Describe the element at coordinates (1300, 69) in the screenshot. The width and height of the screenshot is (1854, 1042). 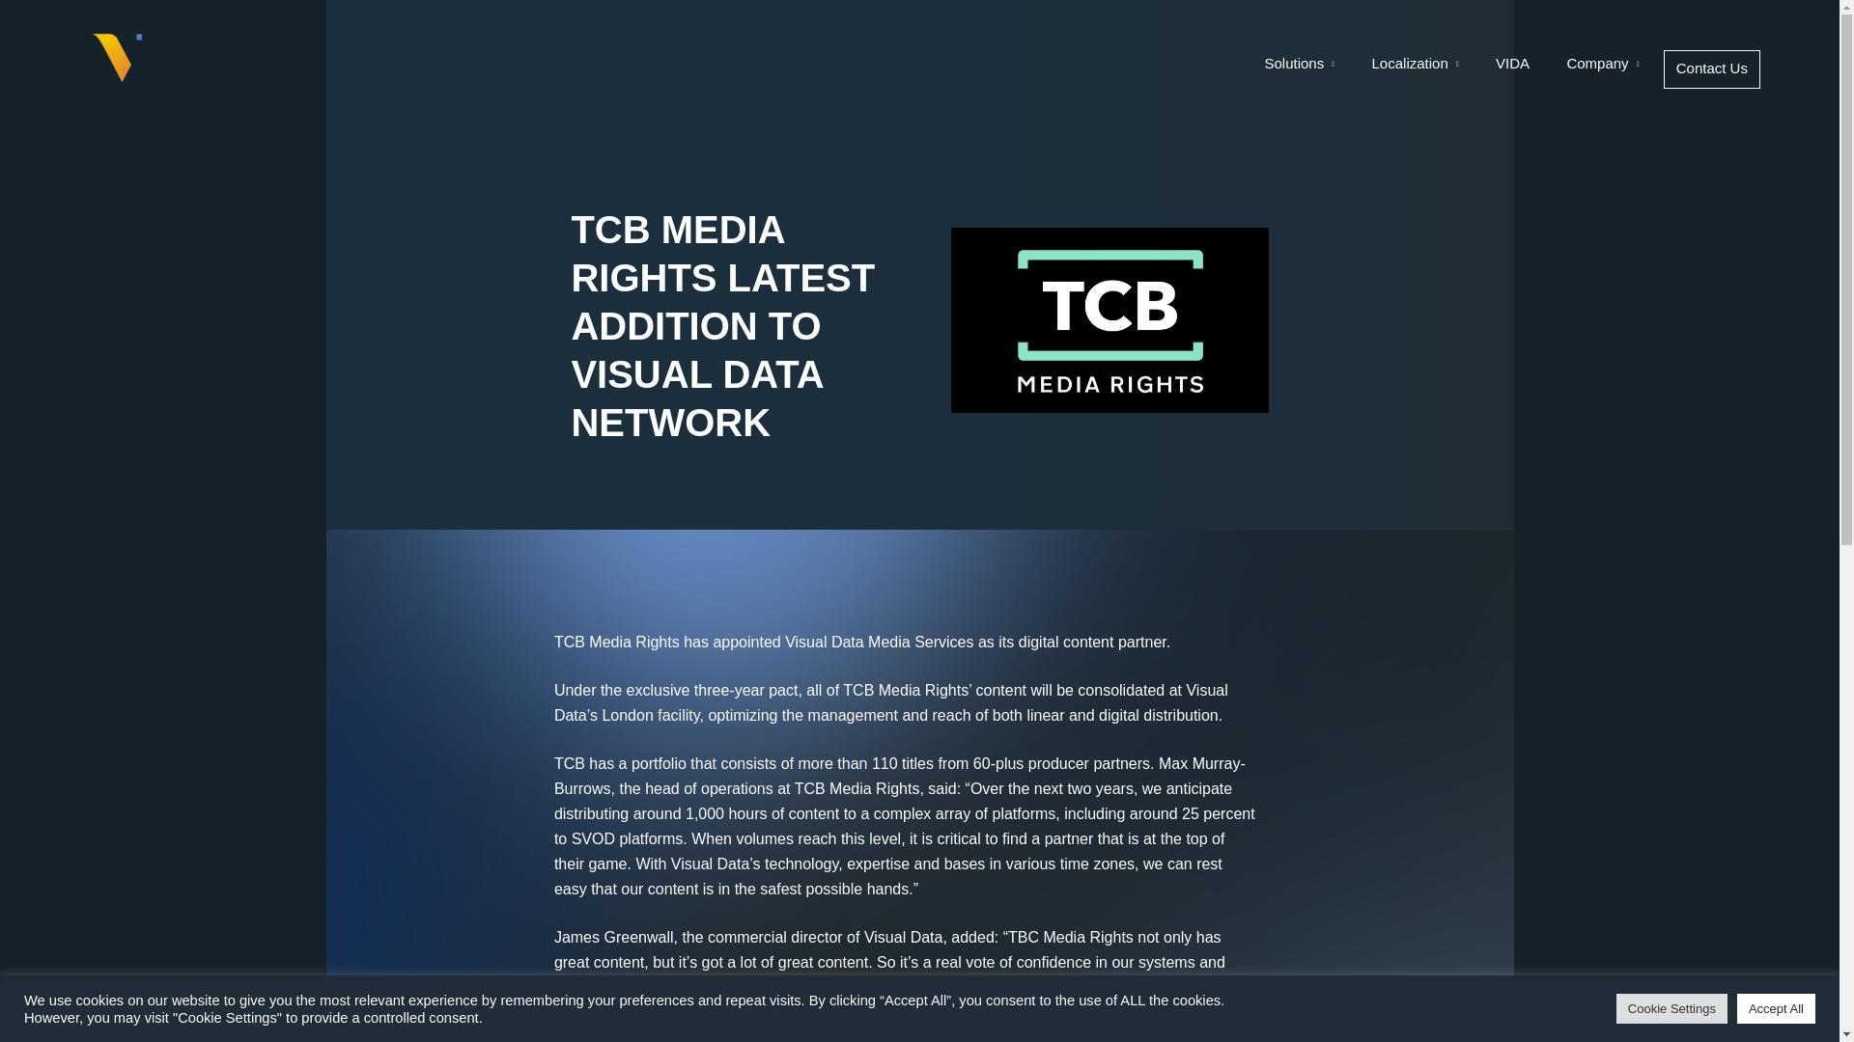
I see `Solutions` at that location.